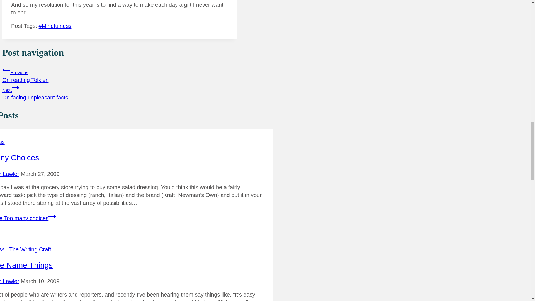 The image size is (535, 301). What do you see at coordinates (52, 216) in the screenshot?
I see `Mindfulness` at bounding box center [52, 216].